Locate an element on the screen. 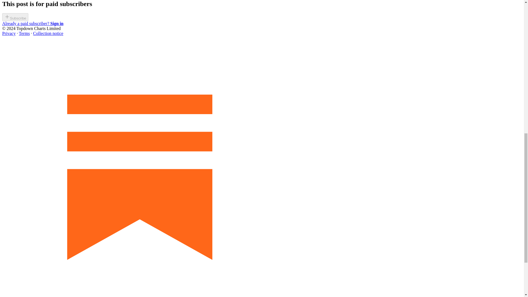 The image size is (528, 297). Subscribe is located at coordinates (15, 18).